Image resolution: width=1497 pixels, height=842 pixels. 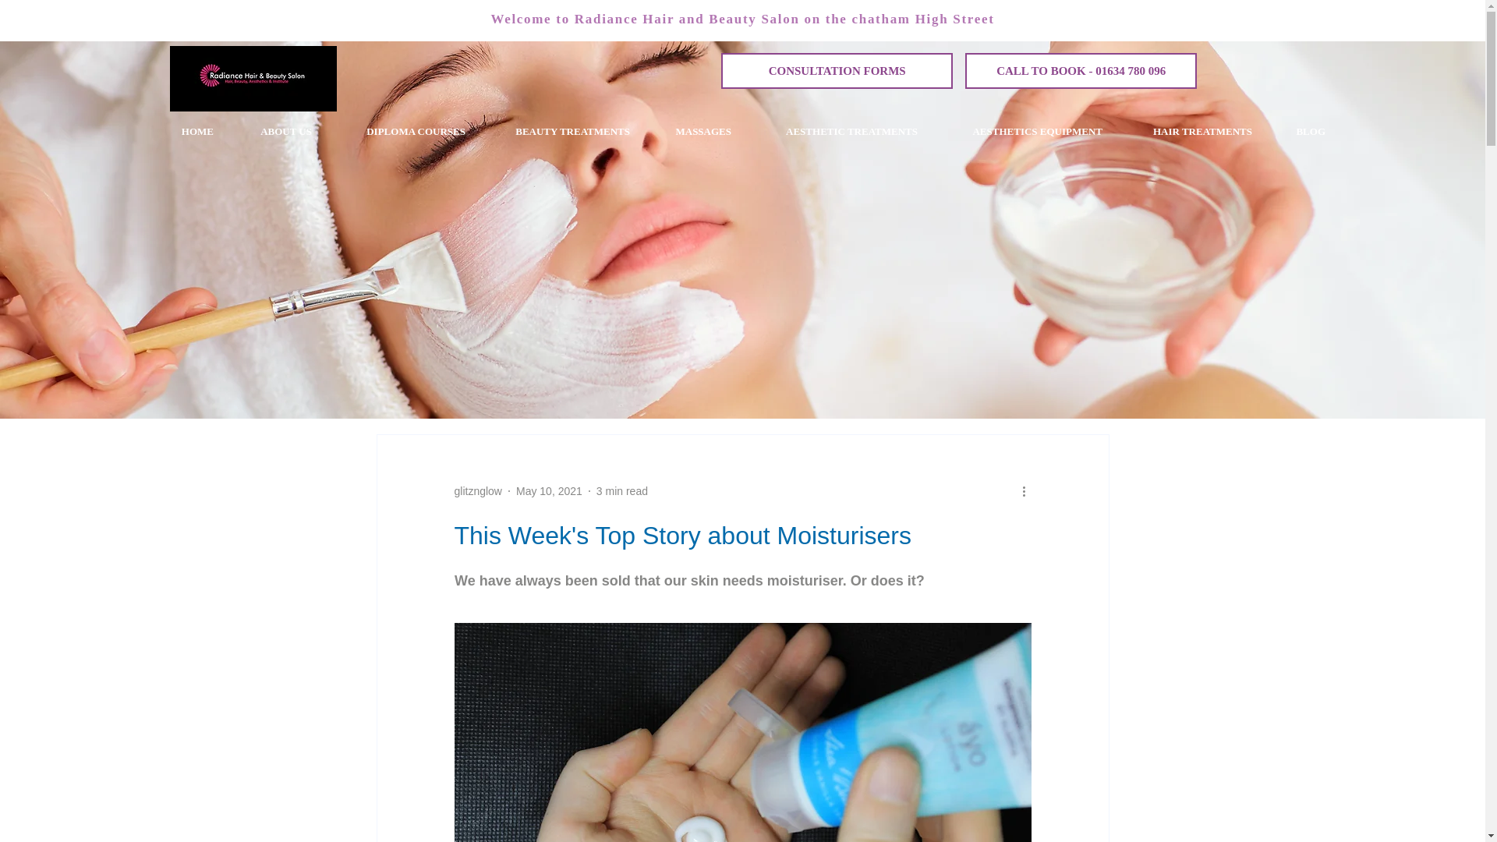 What do you see at coordinates (549, 491) in the screenshot?
I see `May 10, 2021` at bounding box center [549, 491].